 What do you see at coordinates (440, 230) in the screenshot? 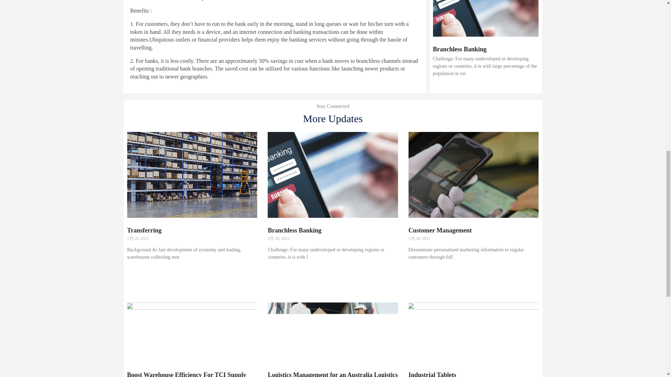
I see `Customer Management` at bounding box center [440, 230].